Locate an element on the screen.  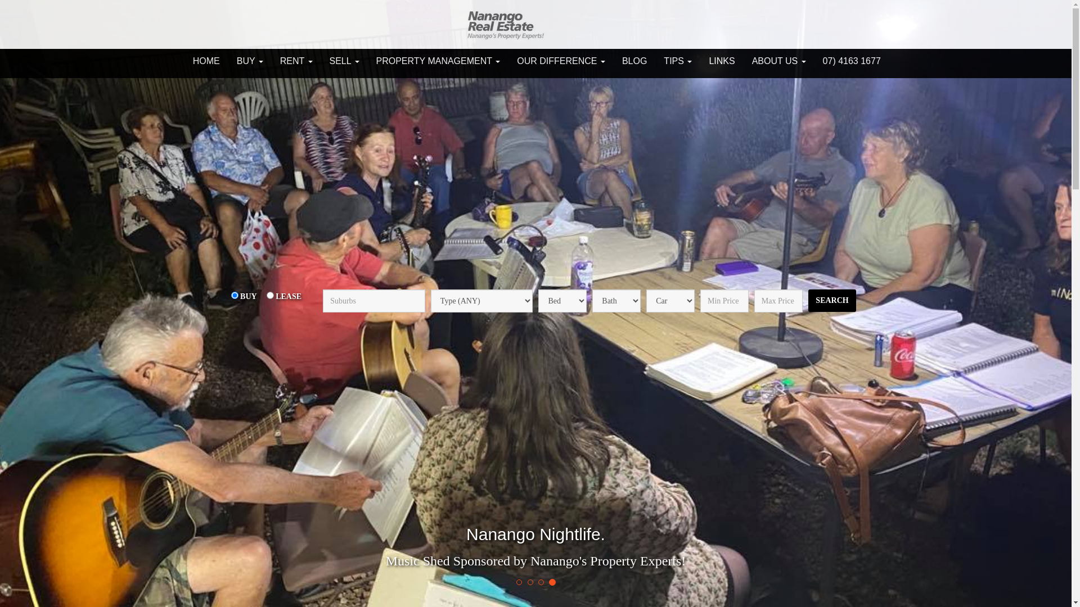
PROPERTY MANAGEMENT is located at coordinates (439, 61).